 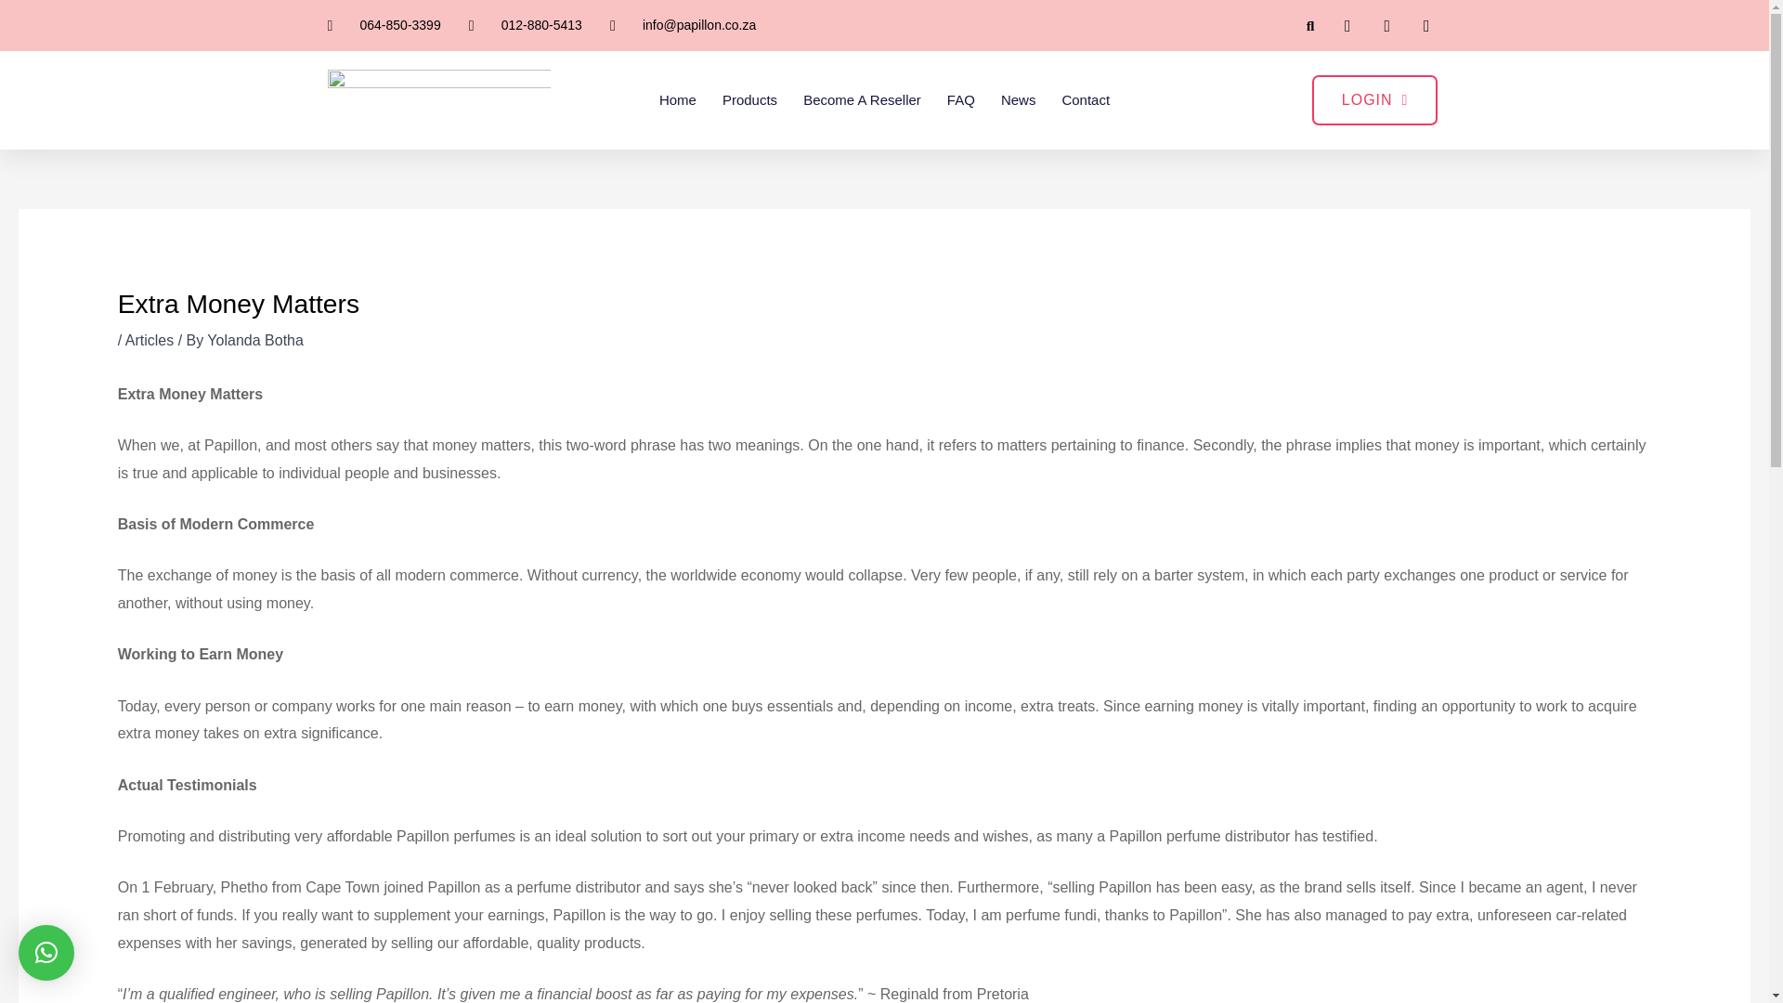 What do you see at coordinates (254, 340) in the screenshot?
I see `Yolanda Botha` at bounding box center [254, 340].